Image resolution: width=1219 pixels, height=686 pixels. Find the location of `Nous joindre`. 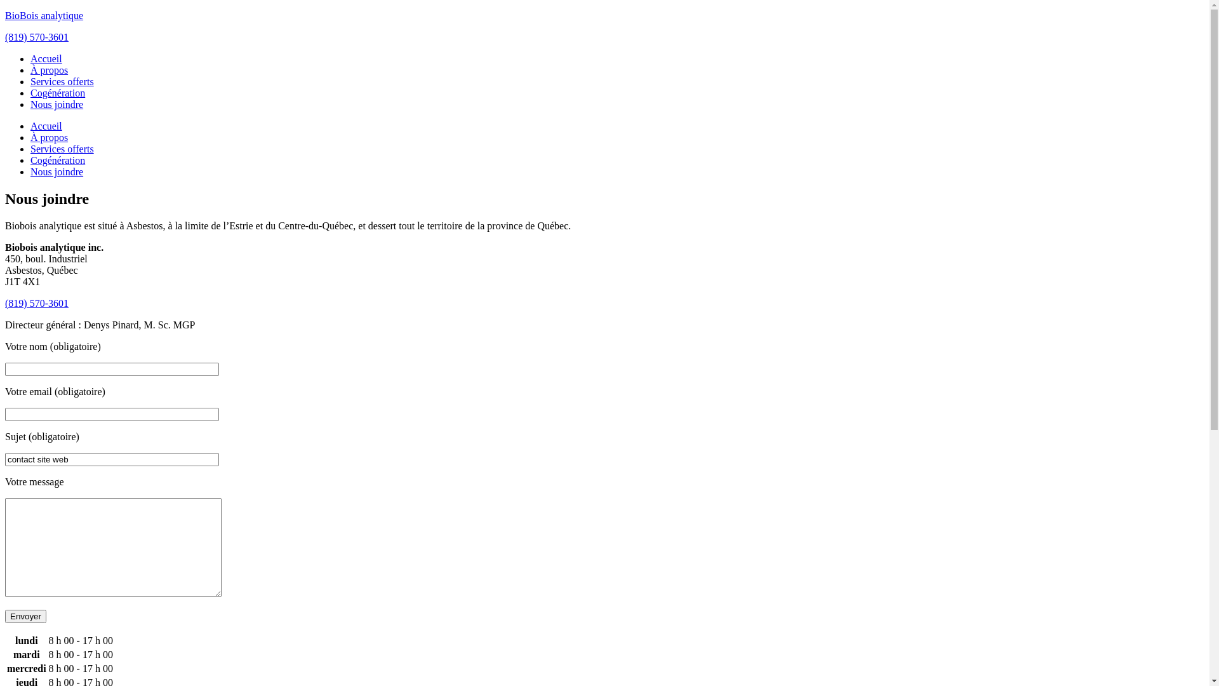

Nous joindre is located at coordinates (57, 171).